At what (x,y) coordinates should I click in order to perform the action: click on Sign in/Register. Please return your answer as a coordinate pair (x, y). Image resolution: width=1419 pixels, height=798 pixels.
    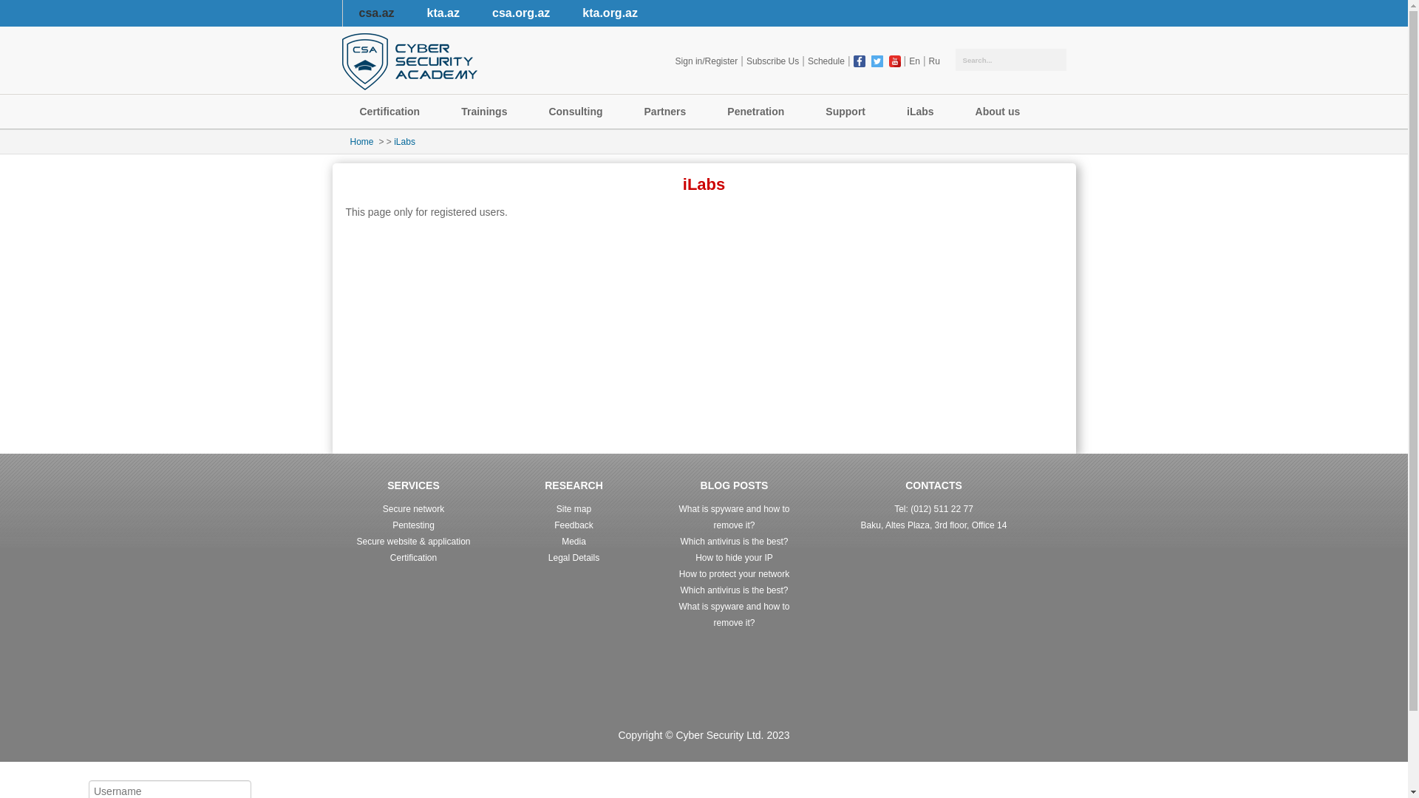
    Looking at the image, I should click on (707, 61).